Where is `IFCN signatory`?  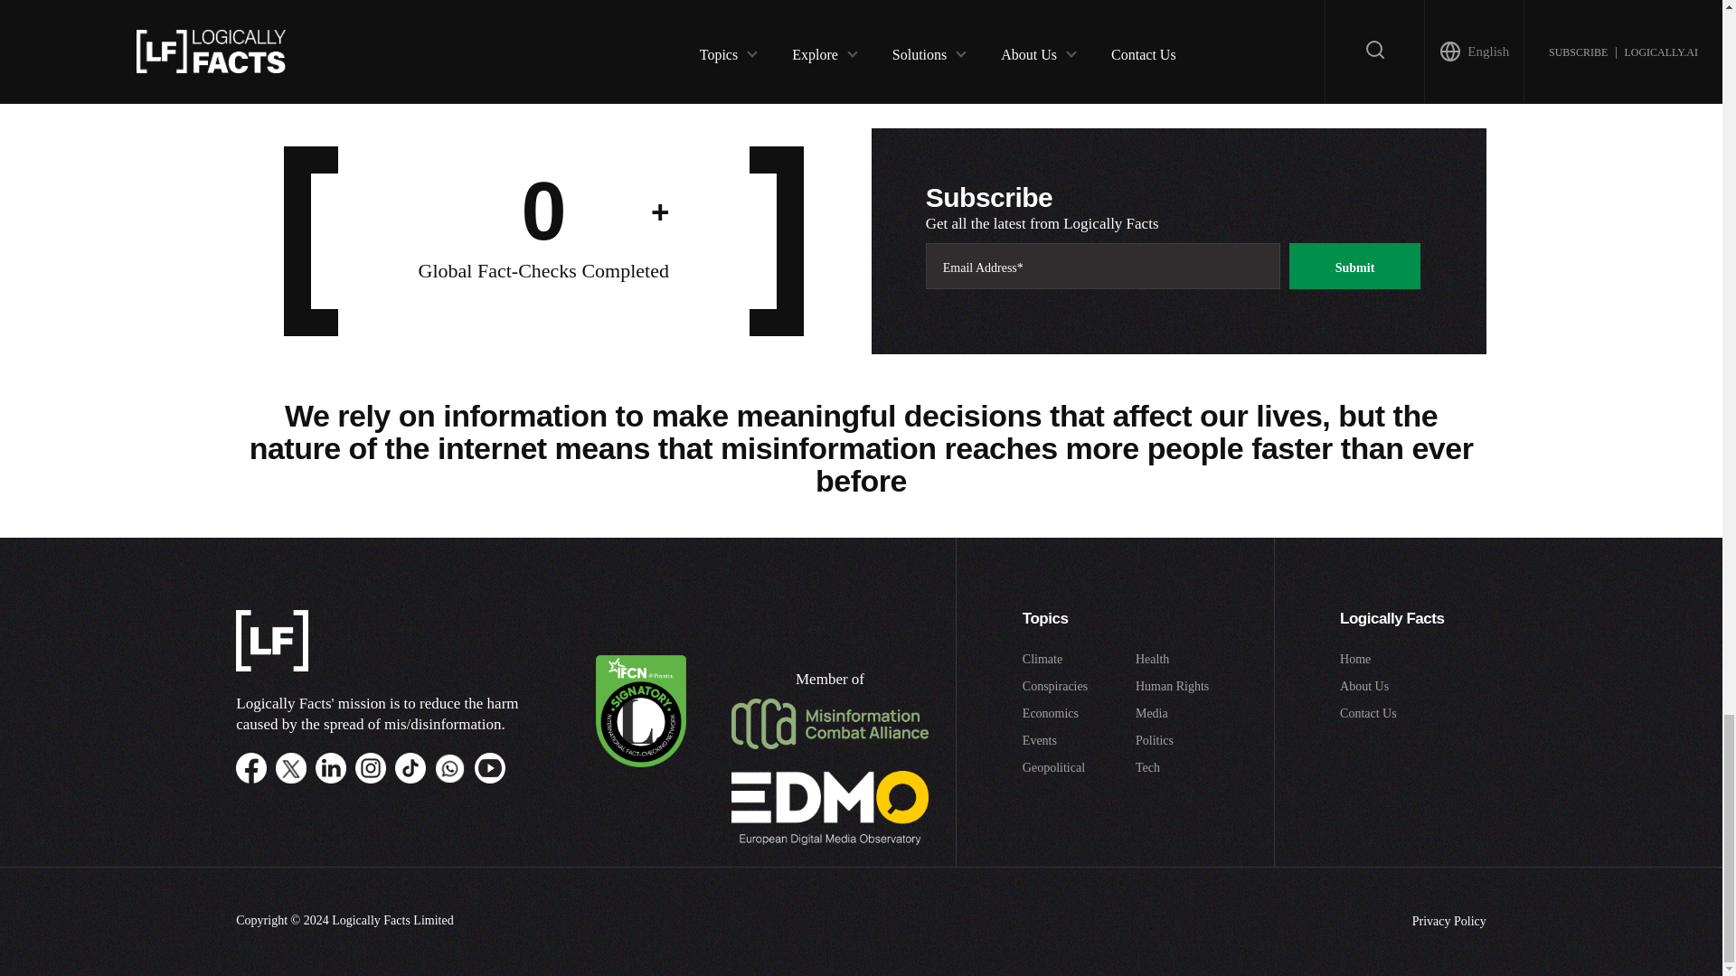
IFCN signatory is located at coordinates (640, 763).